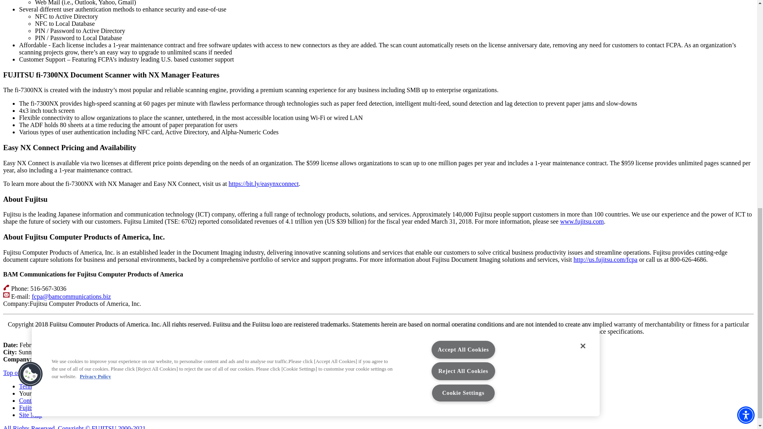 Image resolution: width=763 pixels, height=429 pixels. Describe the element at coordinates (66, 407) in the screenshot. I see `Fujitsu Web Accessibility Guidelines` at that location.